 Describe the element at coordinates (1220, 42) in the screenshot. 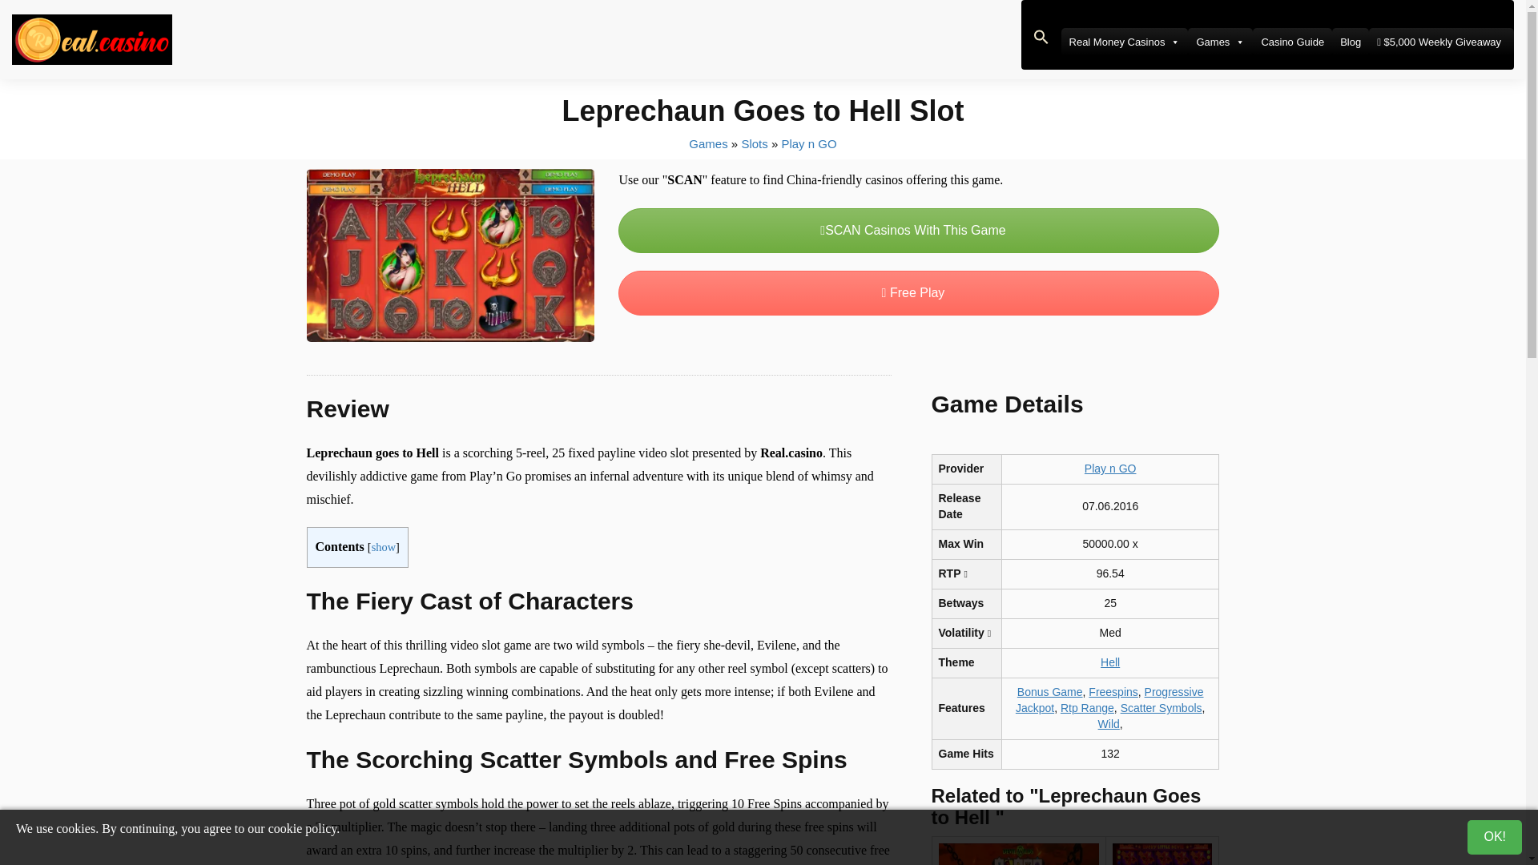

I see `Games` at that location.